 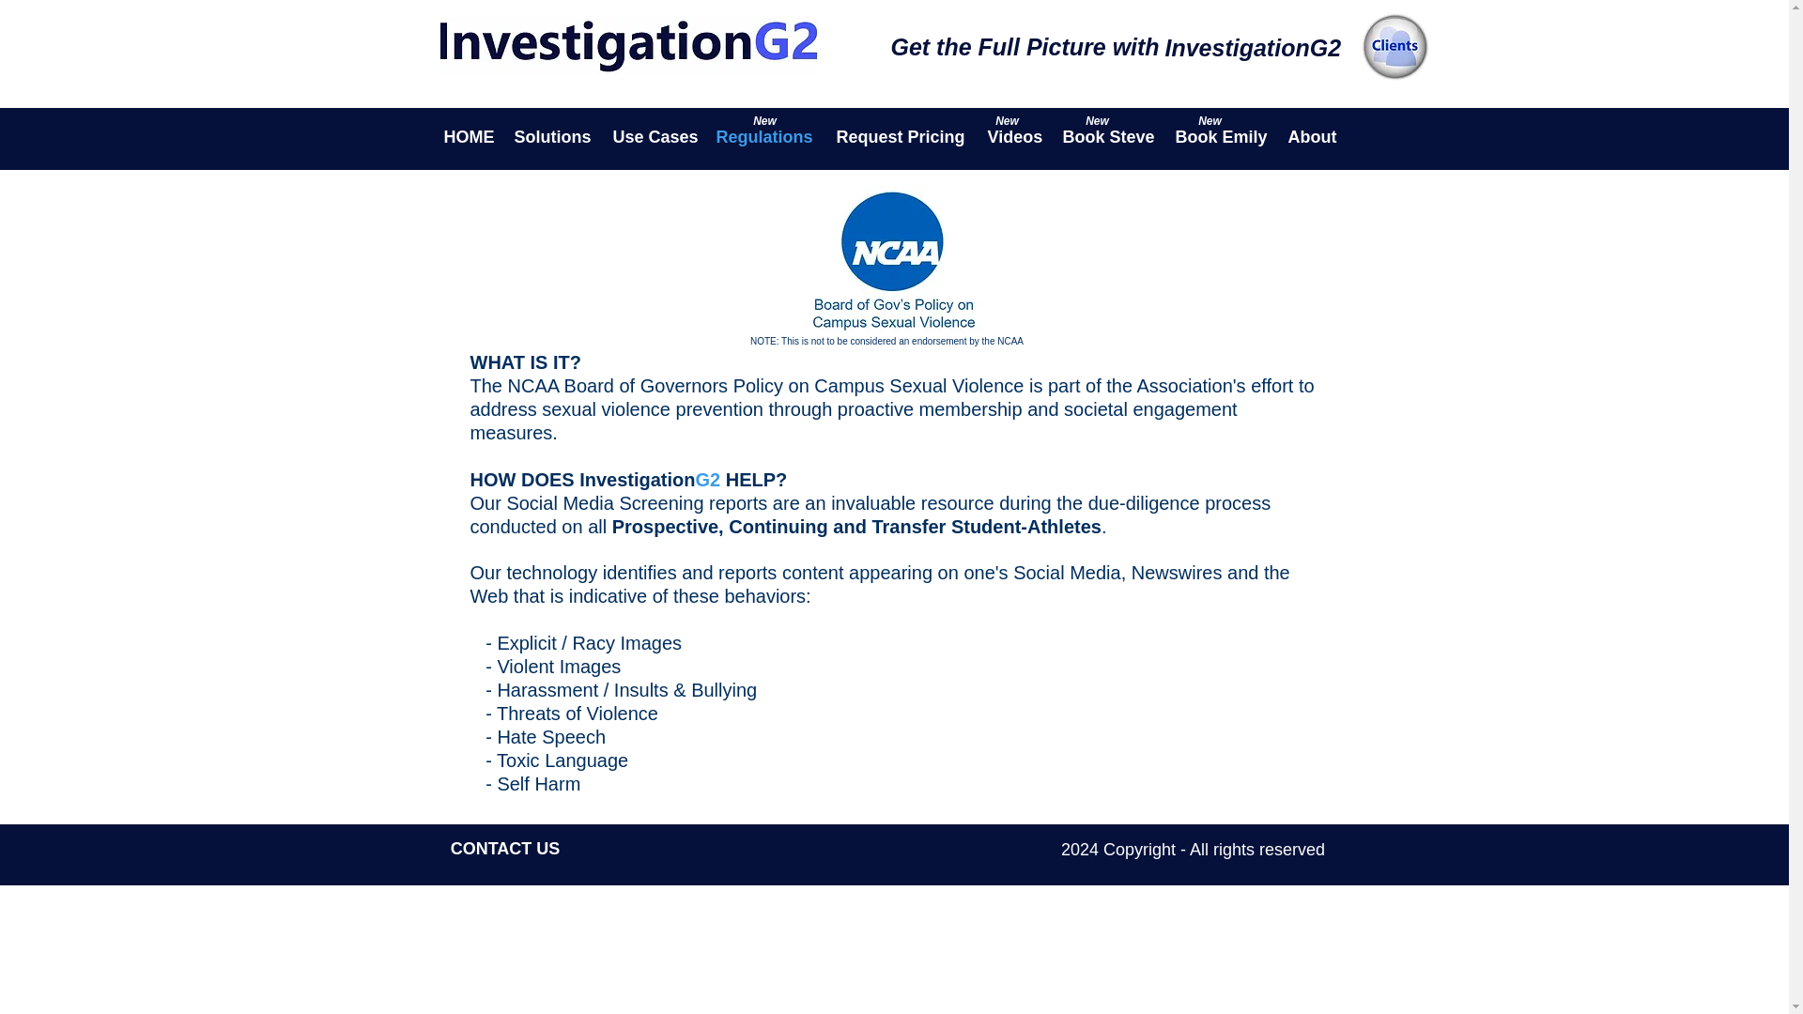 I want to click on Request Pricing, so click(x=901, y=136).